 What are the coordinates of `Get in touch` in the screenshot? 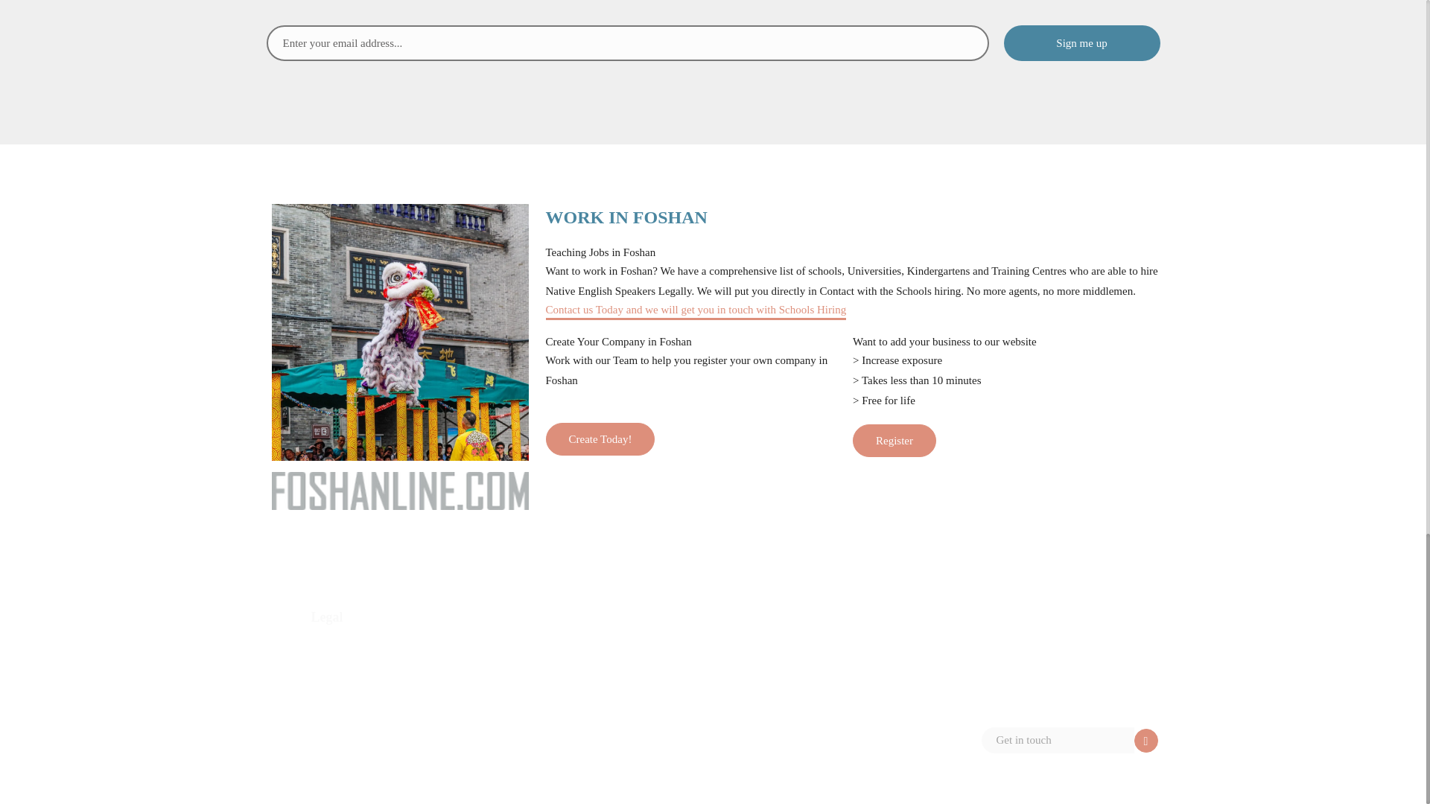 It's located at (1058, 740).